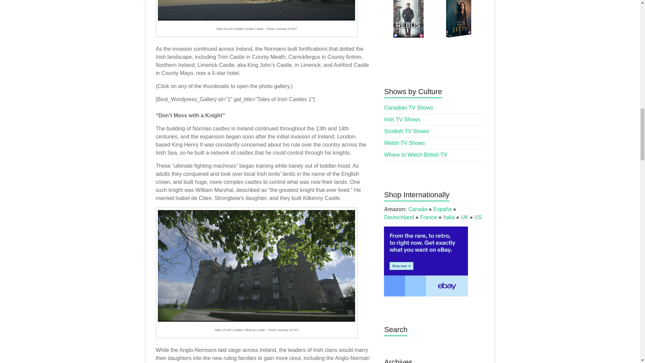 This screenshot has width=645, height=363. What do you see at coordinates (415, 155) in the screenshot?
I see `Where to Watch British TV in the US` at bounding box center [415, 155].